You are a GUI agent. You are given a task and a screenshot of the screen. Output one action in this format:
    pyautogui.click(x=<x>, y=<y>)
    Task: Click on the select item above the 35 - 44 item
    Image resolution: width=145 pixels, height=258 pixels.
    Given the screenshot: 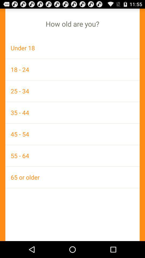 What is the action you would take?
    pyautogui.click(x=73, y=91)
    